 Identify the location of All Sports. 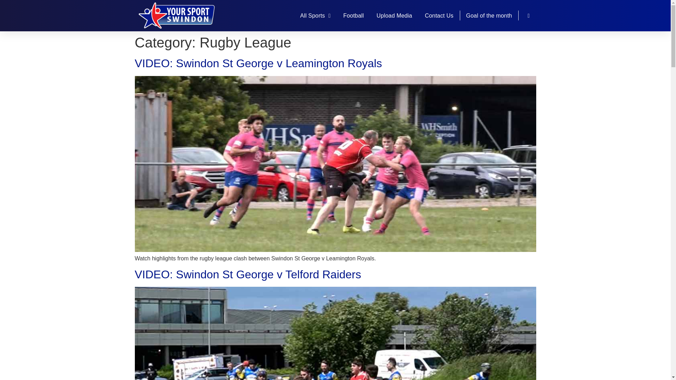
(315, 15).